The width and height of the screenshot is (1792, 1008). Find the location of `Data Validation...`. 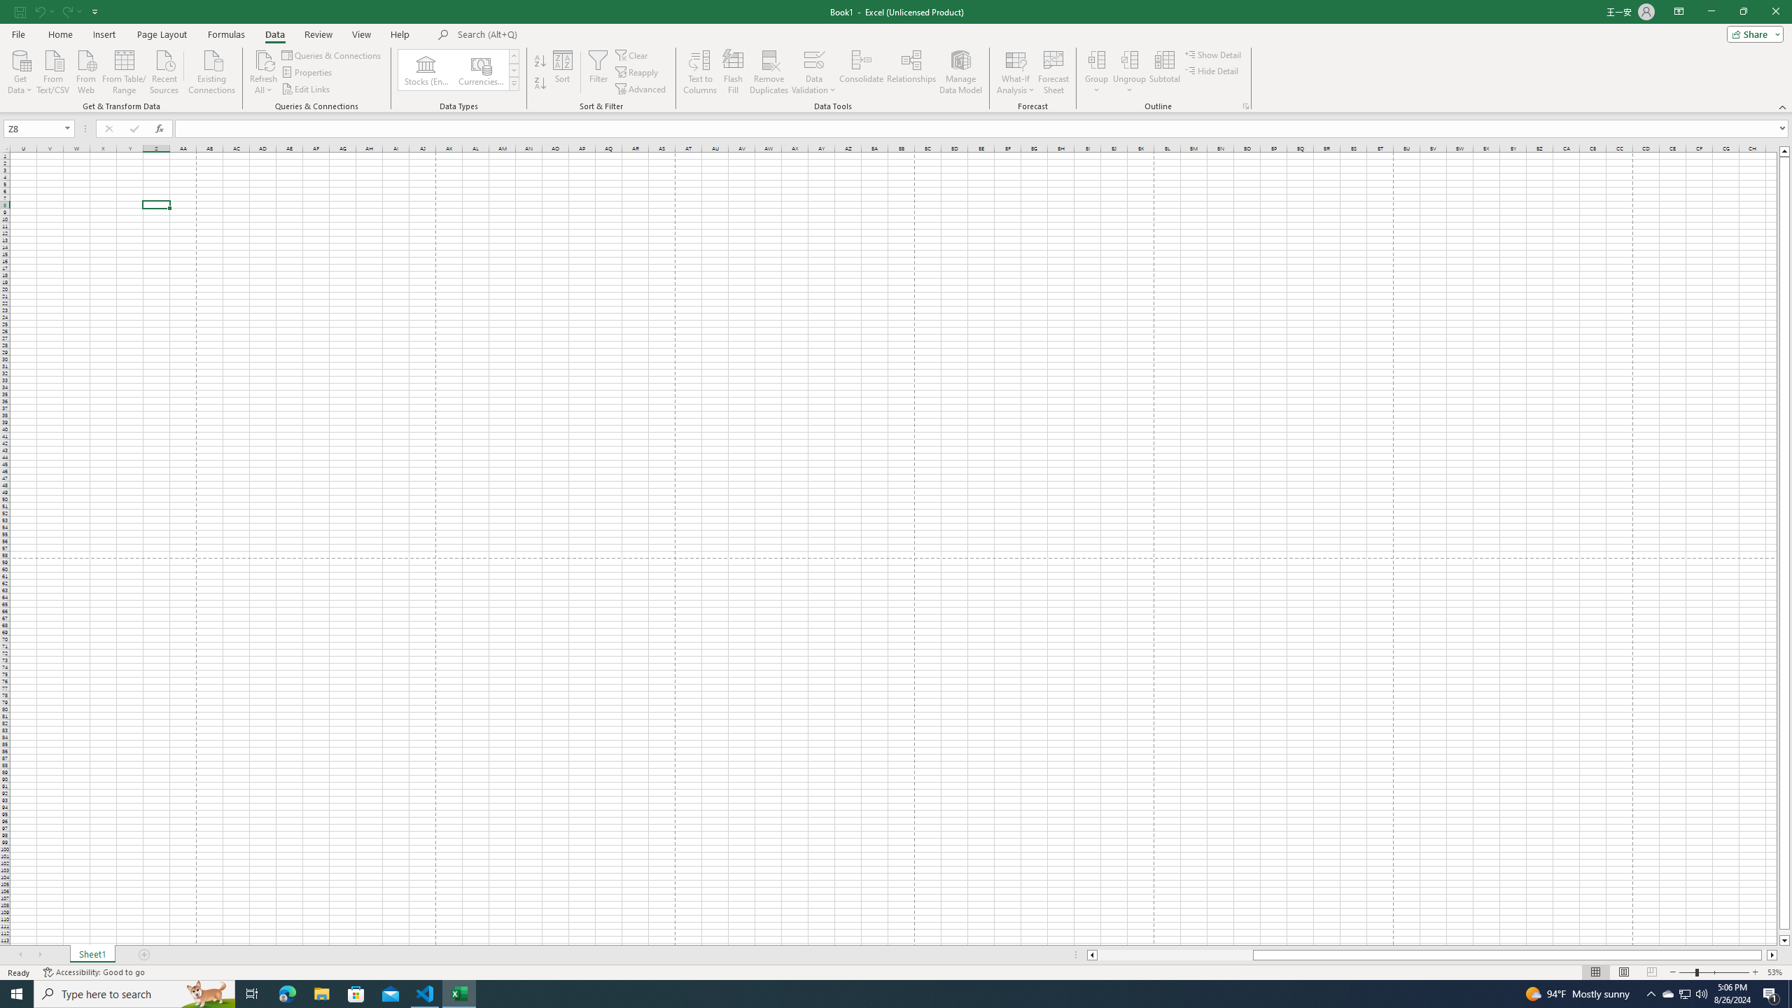

Data Validation... is located at coordinates (814, 72).